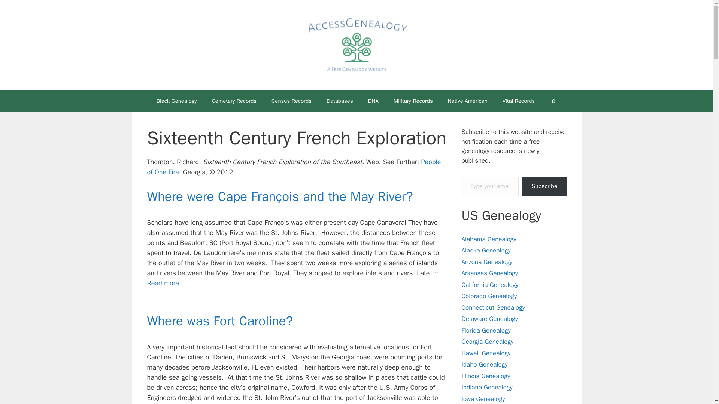 Image resolution: width=719 pixels, height=404 pixels. I want to click on Native American History and Genealogy, so click(467, 101).